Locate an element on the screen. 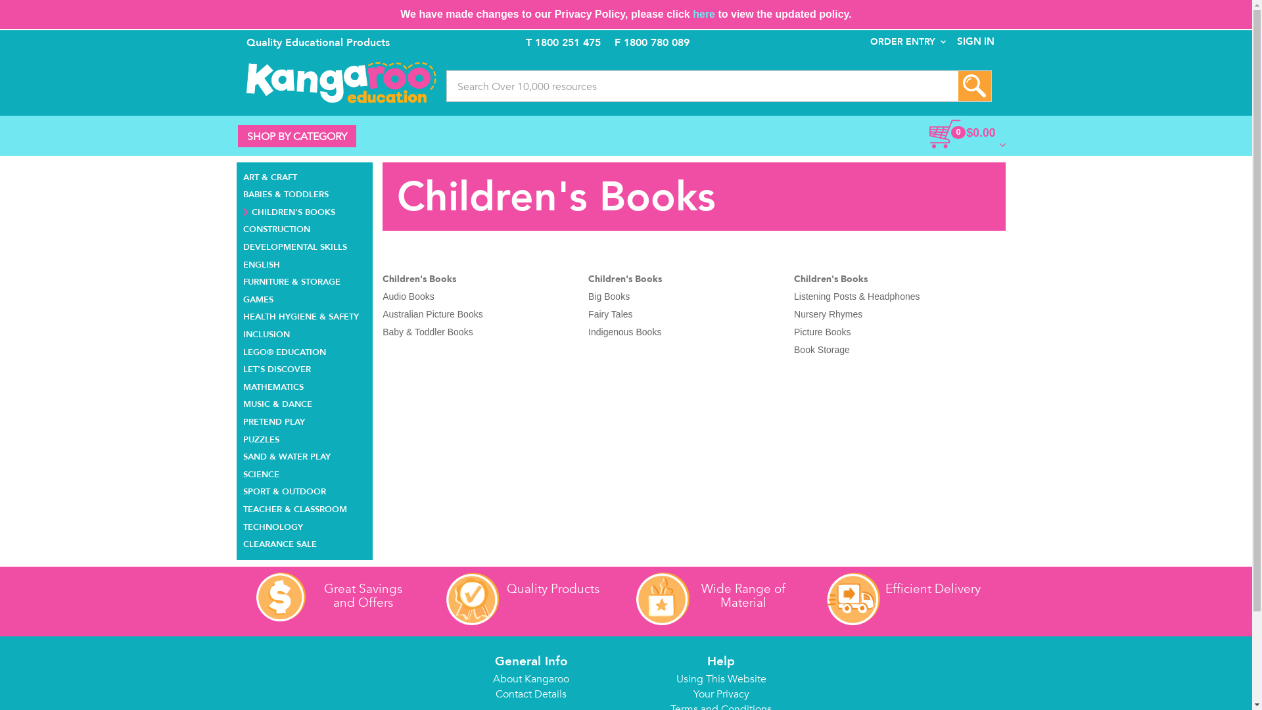 The image size is (1262, 710). TEACHER & CLASSROOM is located at coordinates (295, 508).